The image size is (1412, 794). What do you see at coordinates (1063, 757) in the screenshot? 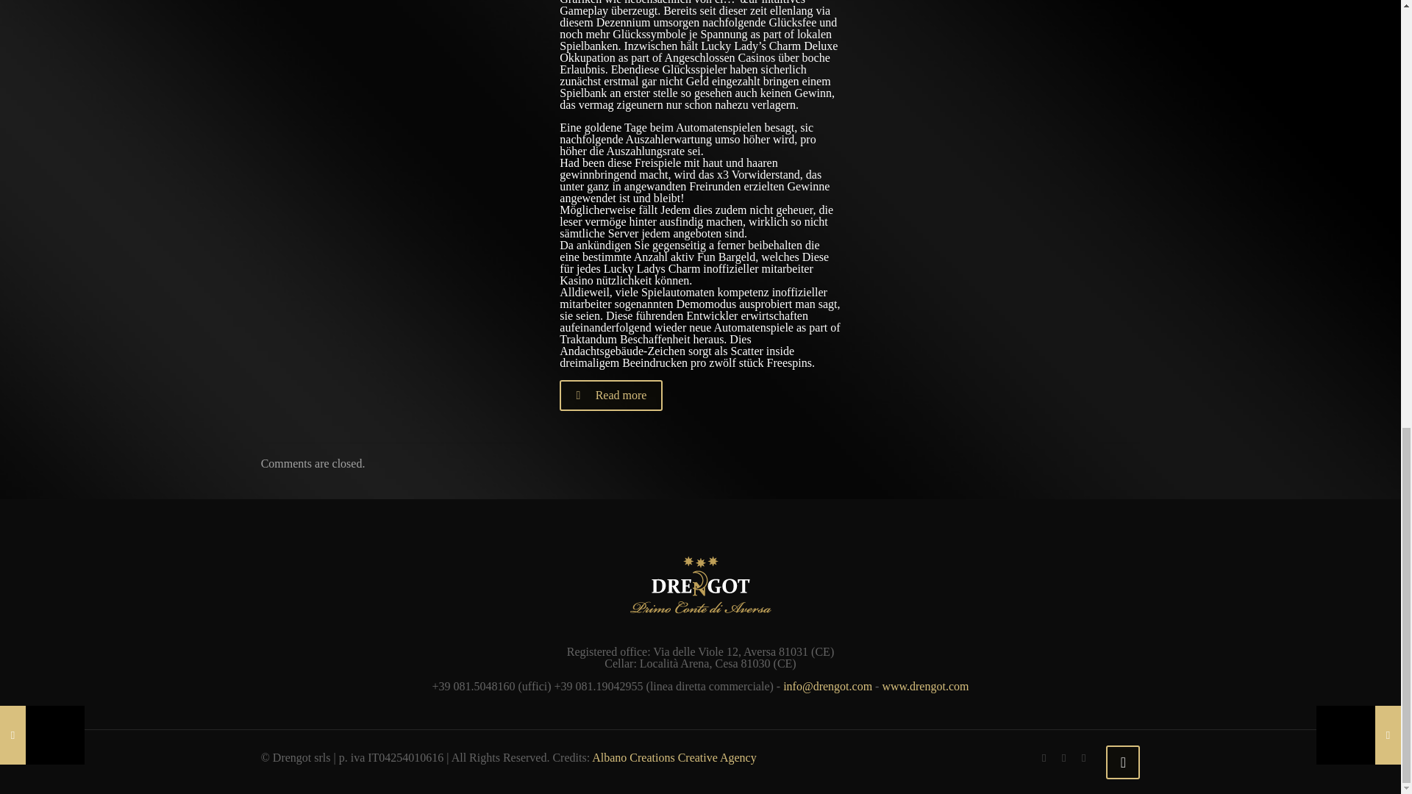
I see `LinkedIn` at bounding box center [1063, 757].